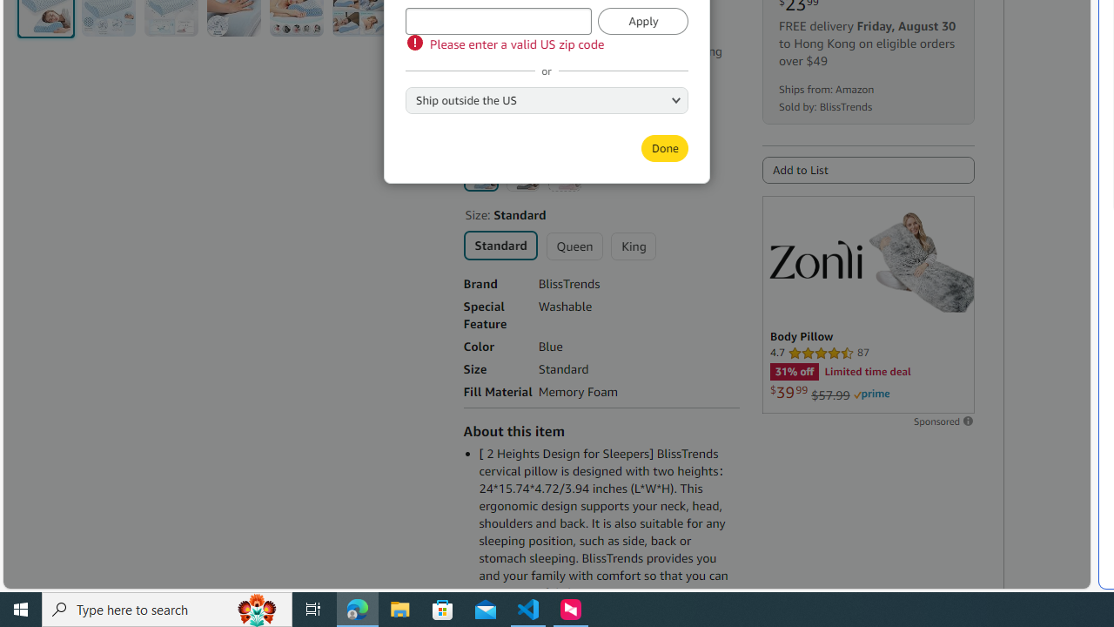  I want to click on AutomationID: GLUXCountryList, so click(547, 99).